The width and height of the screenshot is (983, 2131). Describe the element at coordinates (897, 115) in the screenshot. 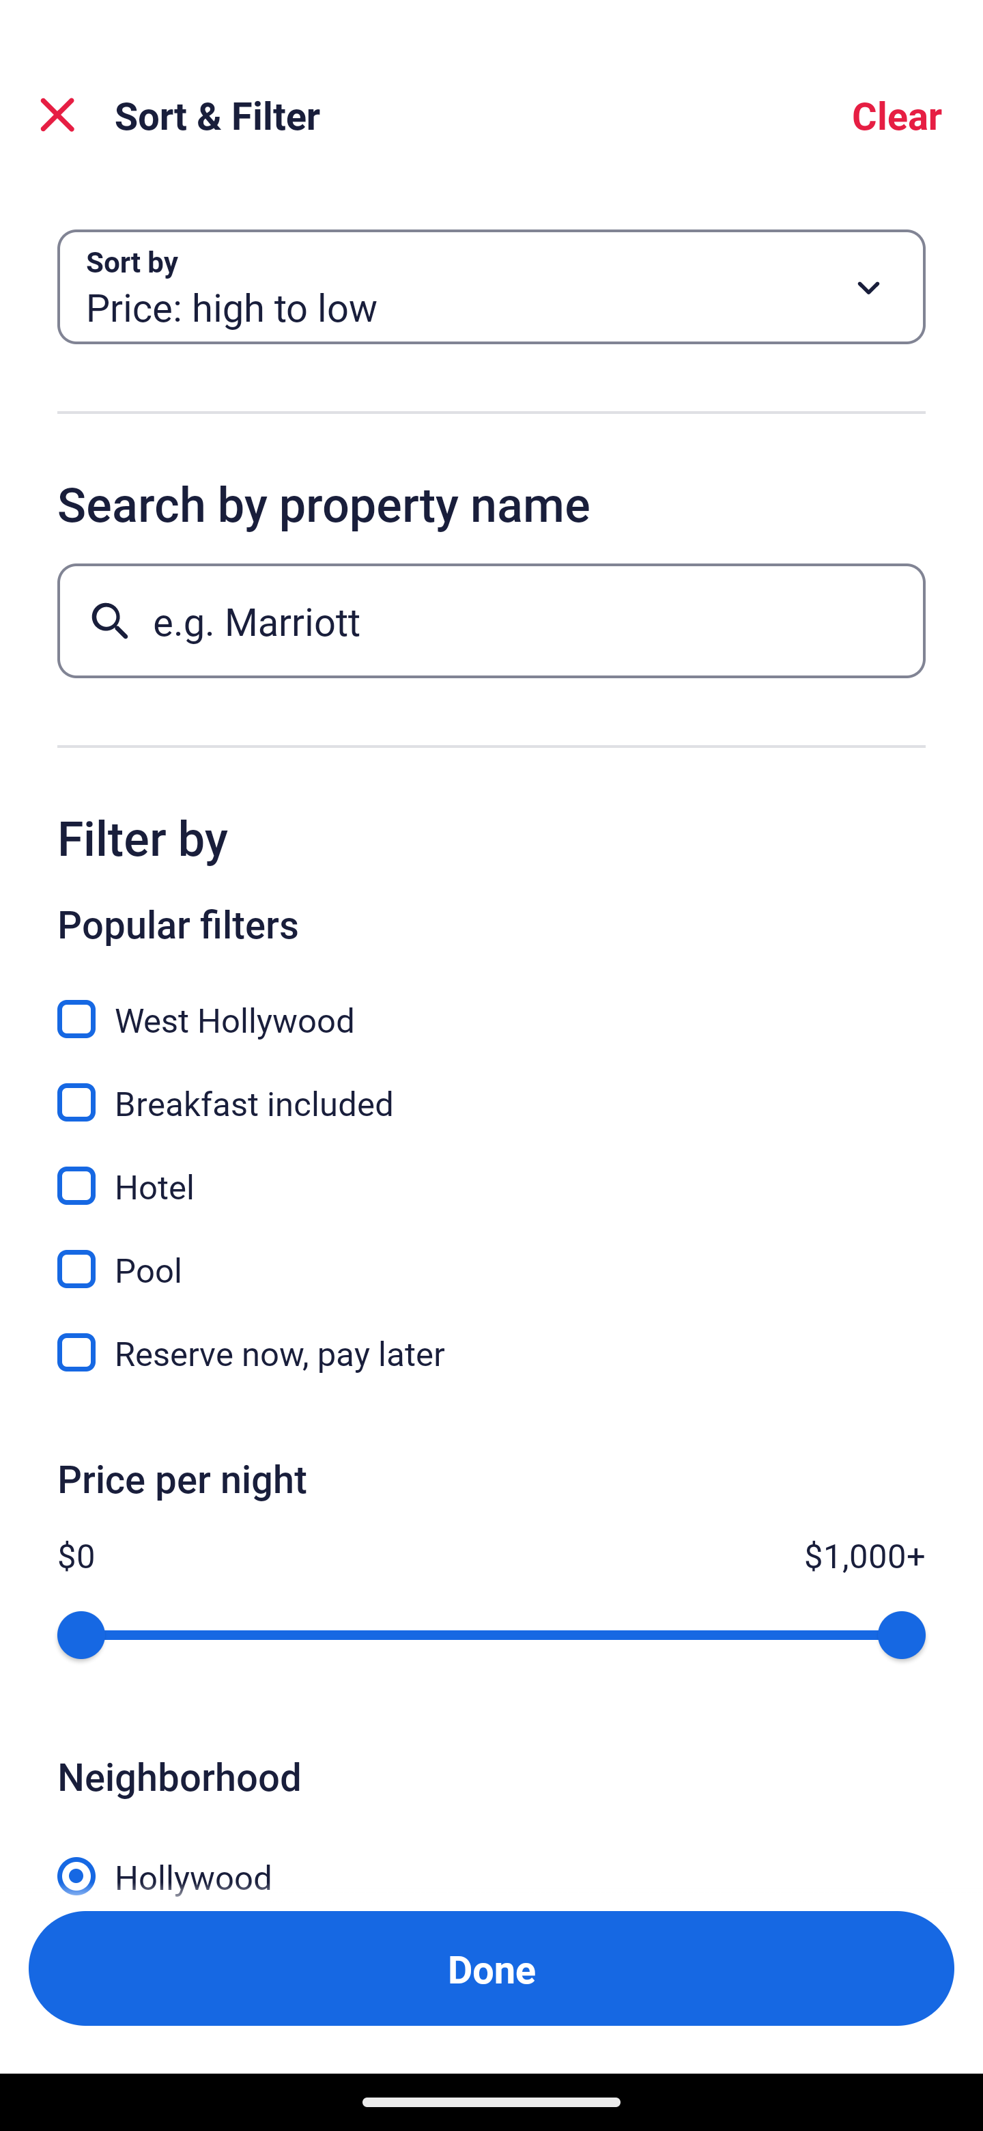

I see `Clear` at that location.